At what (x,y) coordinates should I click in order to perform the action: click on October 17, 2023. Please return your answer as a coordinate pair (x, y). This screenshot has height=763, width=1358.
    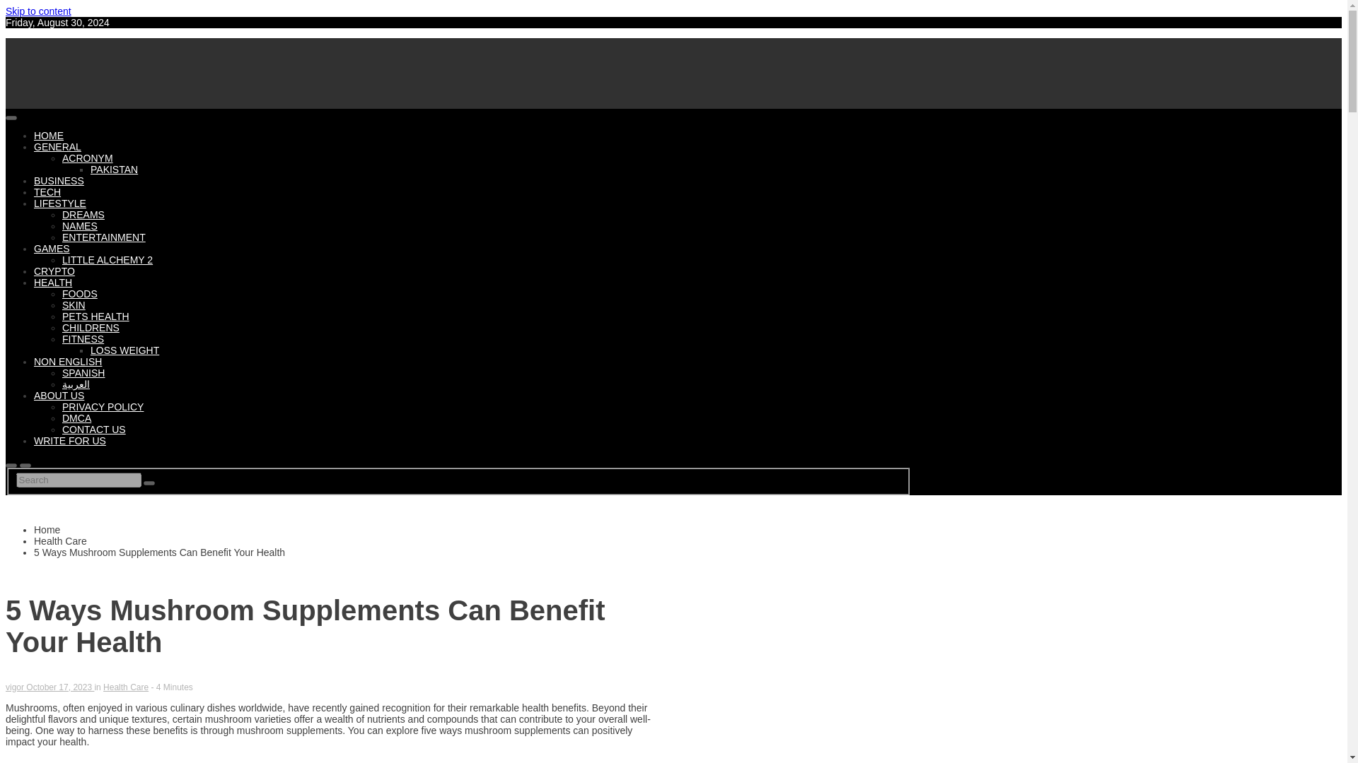
    Looking at the image, I should click on (59, 687).